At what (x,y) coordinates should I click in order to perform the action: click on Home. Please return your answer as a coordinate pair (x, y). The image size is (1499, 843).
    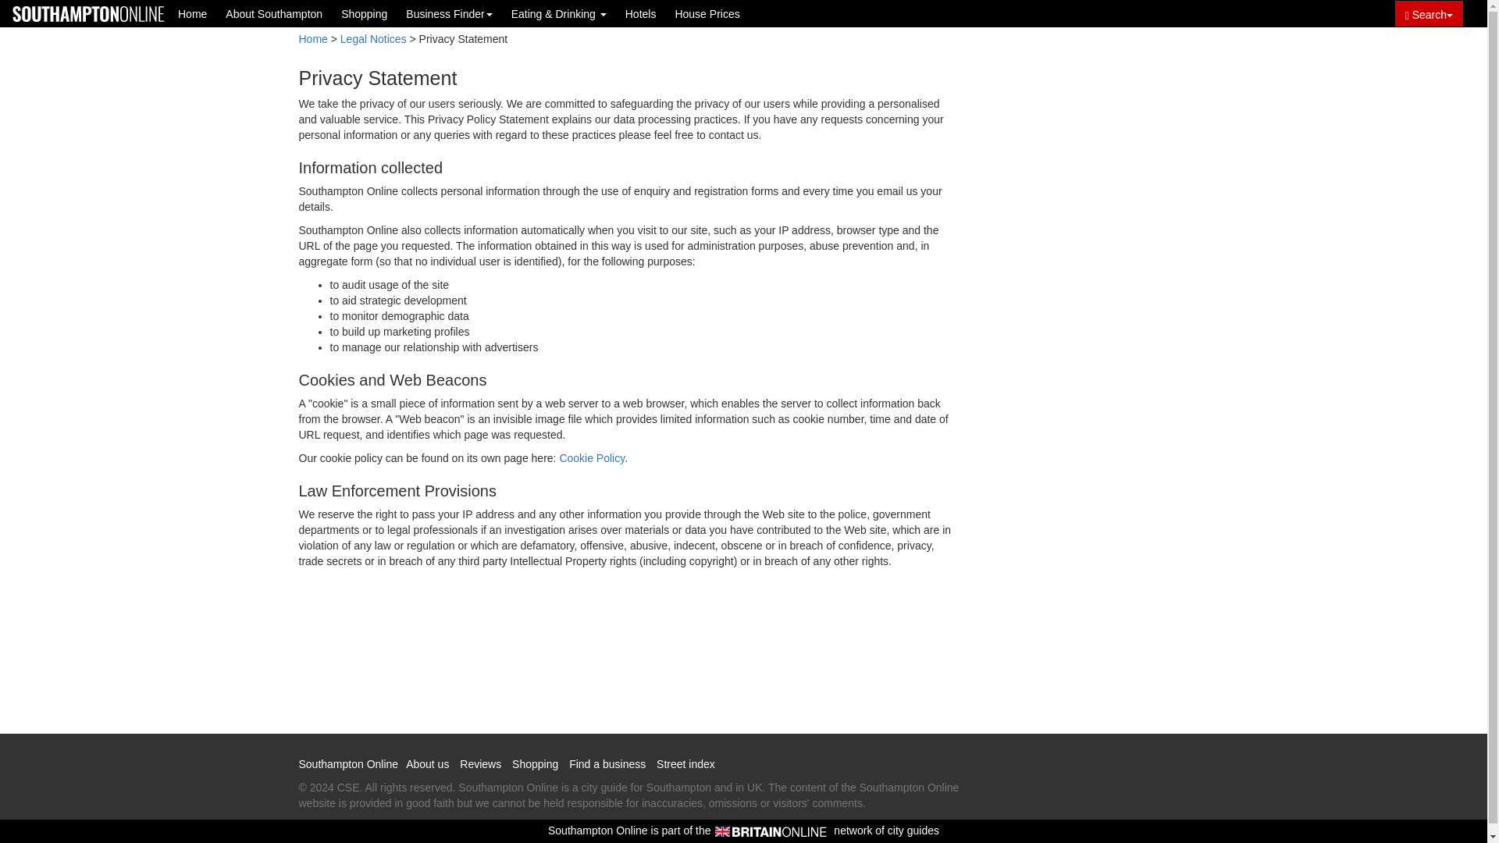
    Looking at the image, I should click on (192, 13).